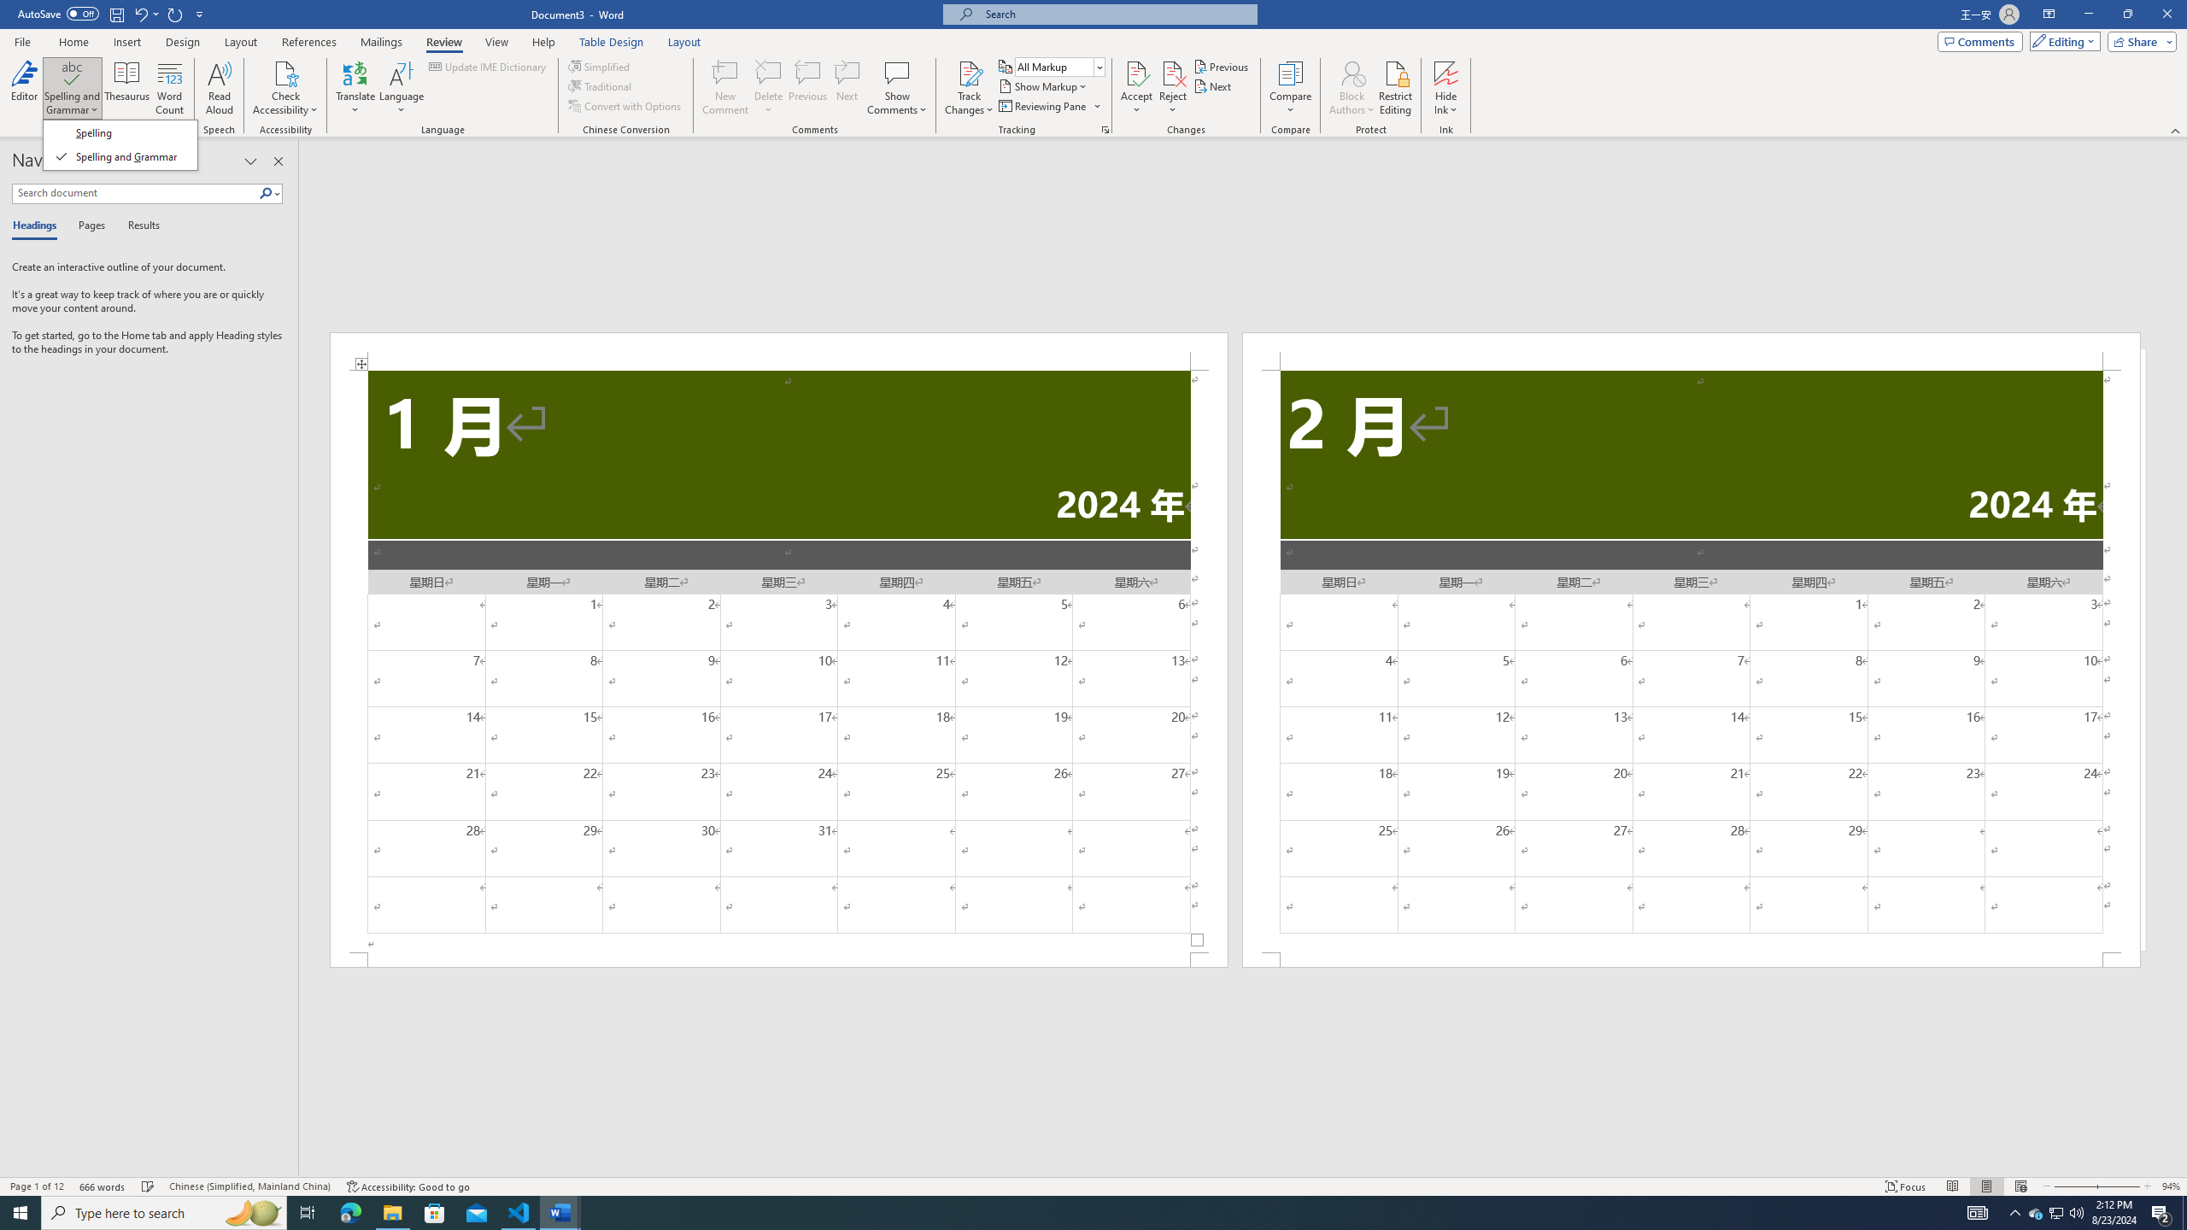 The width and height of the screenshot is (2187, 1230). Describe the element at coordinates (1351, 73) in the screenshot. I see `Block Authors` at that location.